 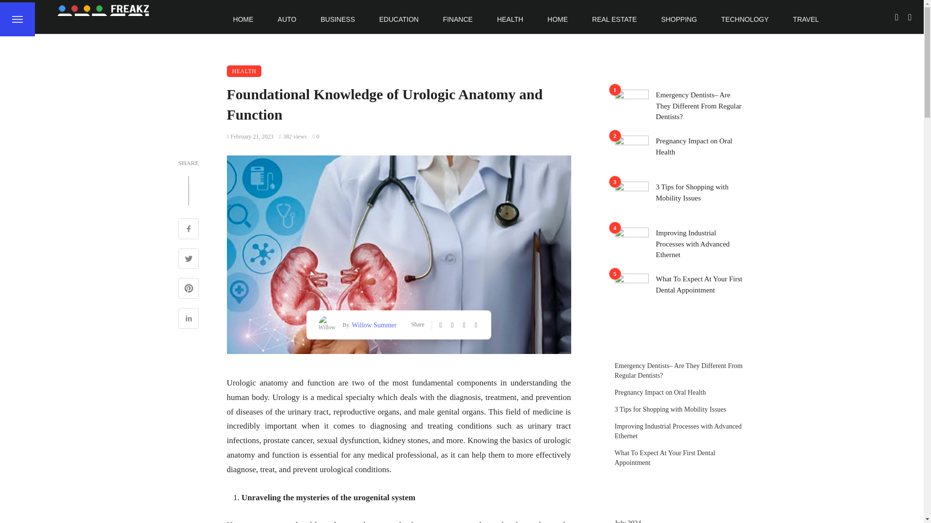 What do you see at coordinates (189, 290) in the screenshot?
I see `Share on Pinterest` at bounding box center [189, 290].